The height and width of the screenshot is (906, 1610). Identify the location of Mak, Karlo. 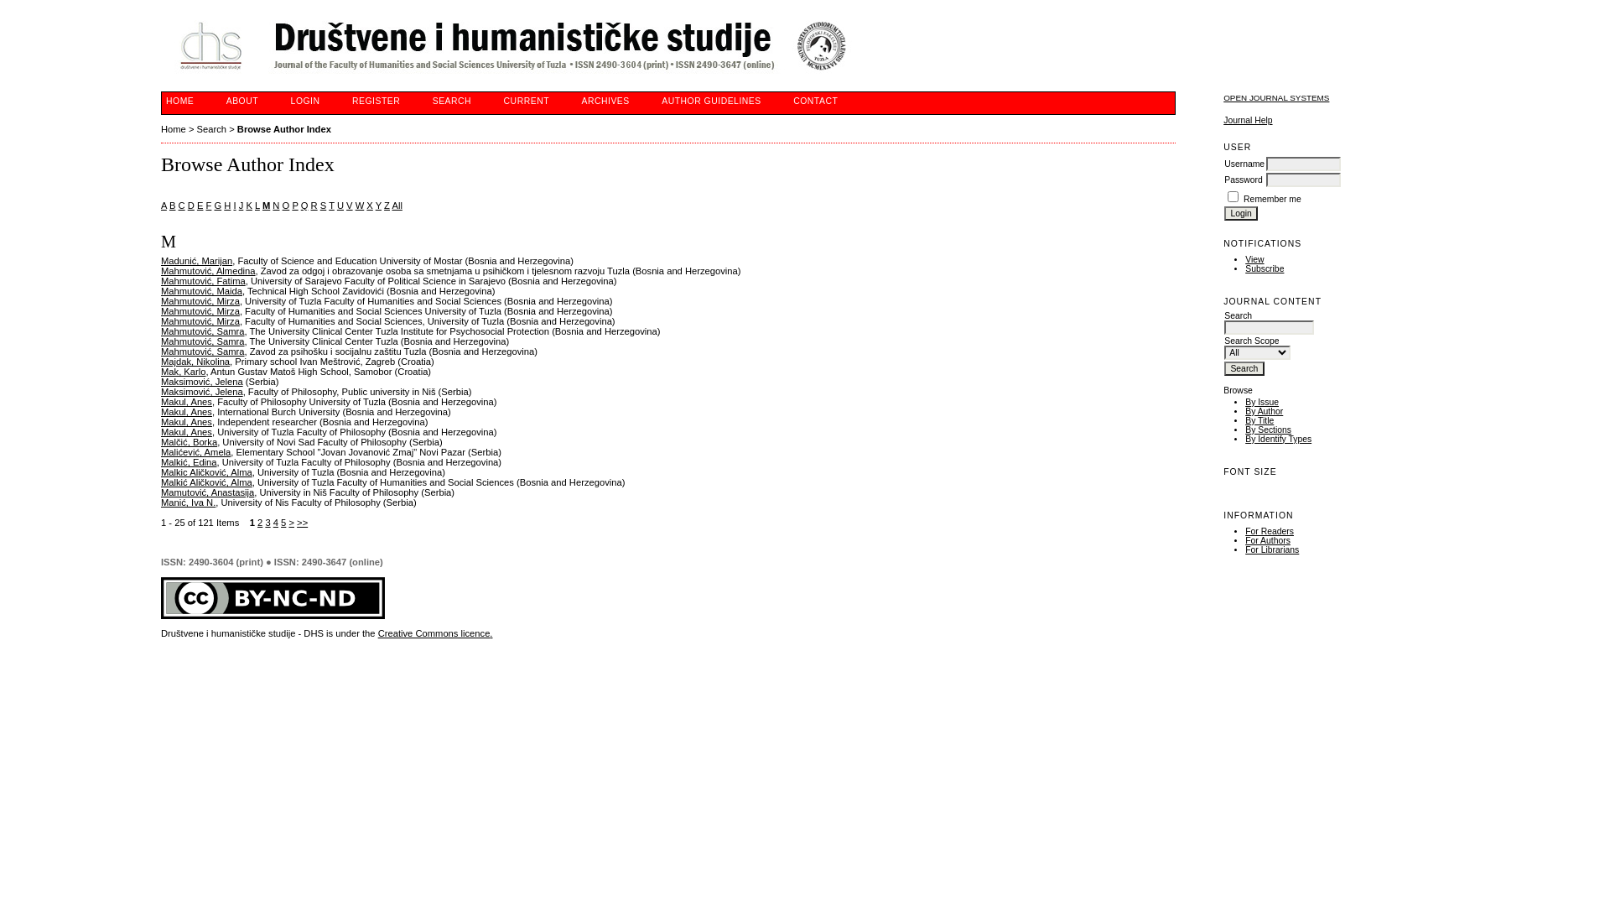
(183, 372).